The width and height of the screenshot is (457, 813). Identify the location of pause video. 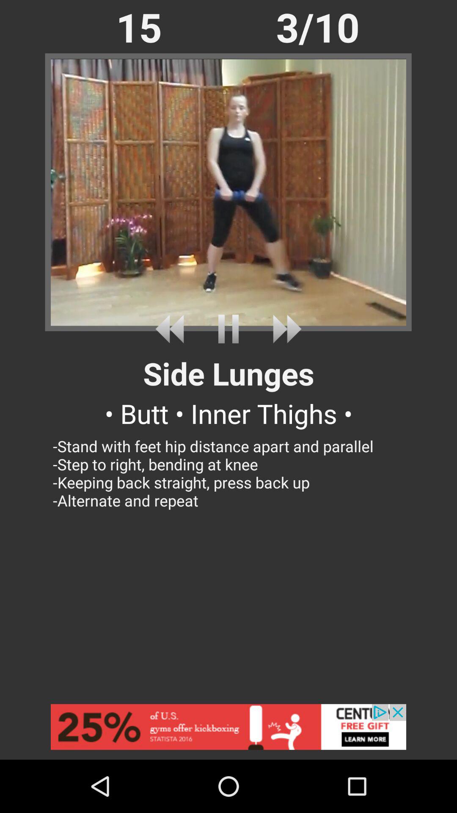
(228, 329).